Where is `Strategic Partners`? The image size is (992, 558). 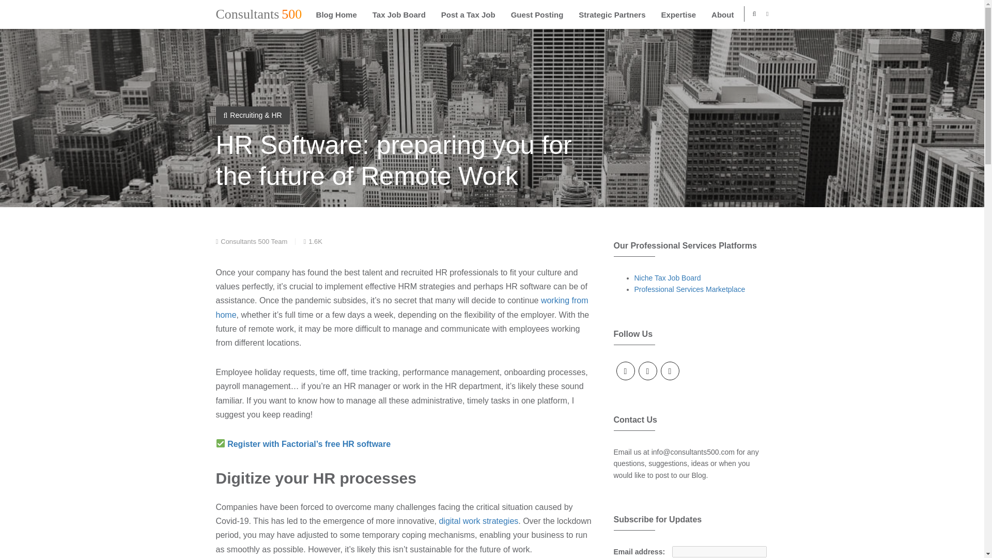
Strategic Partners is located at coordinates (612, 14).